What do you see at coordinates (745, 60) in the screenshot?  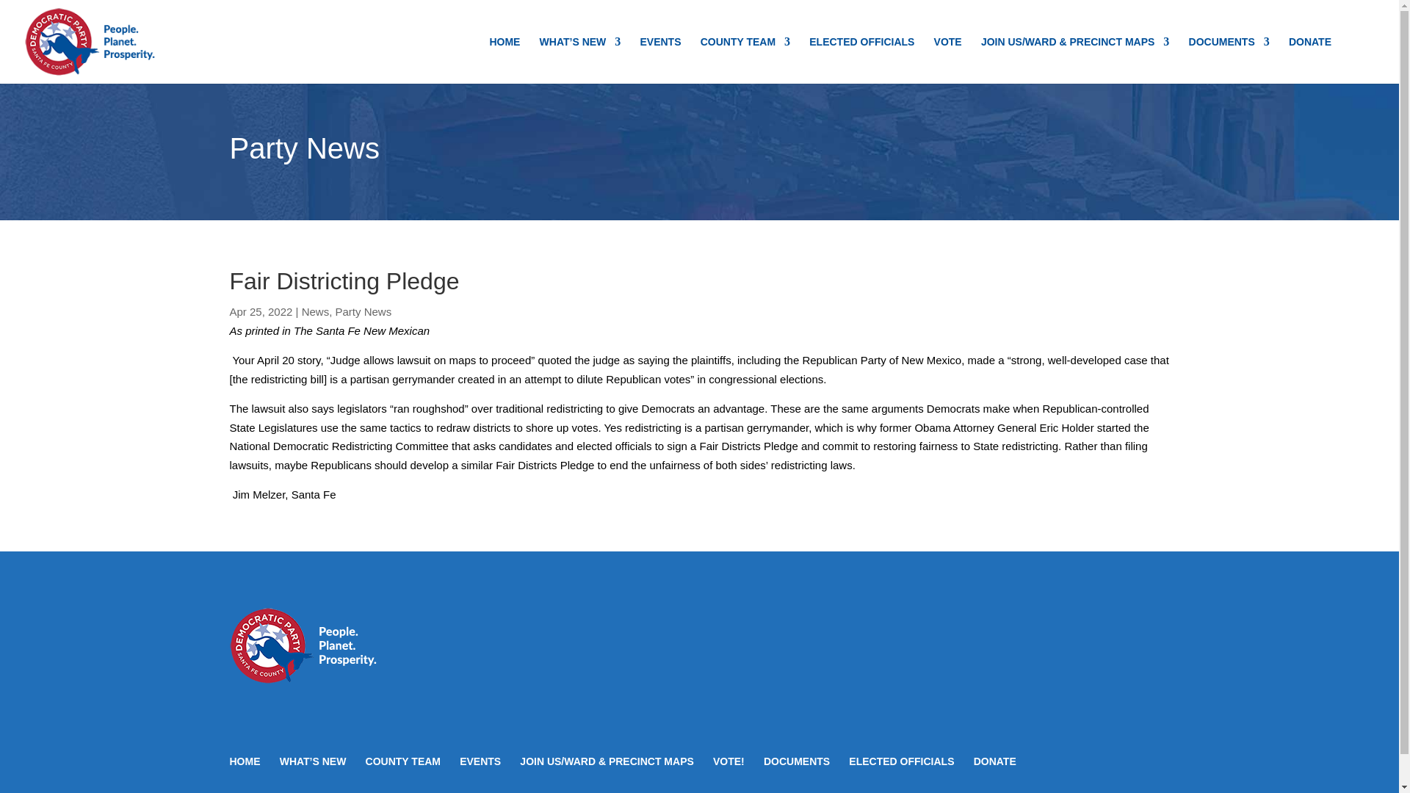 I see `COUNTY TEAM` at bounding box center [745, 60].